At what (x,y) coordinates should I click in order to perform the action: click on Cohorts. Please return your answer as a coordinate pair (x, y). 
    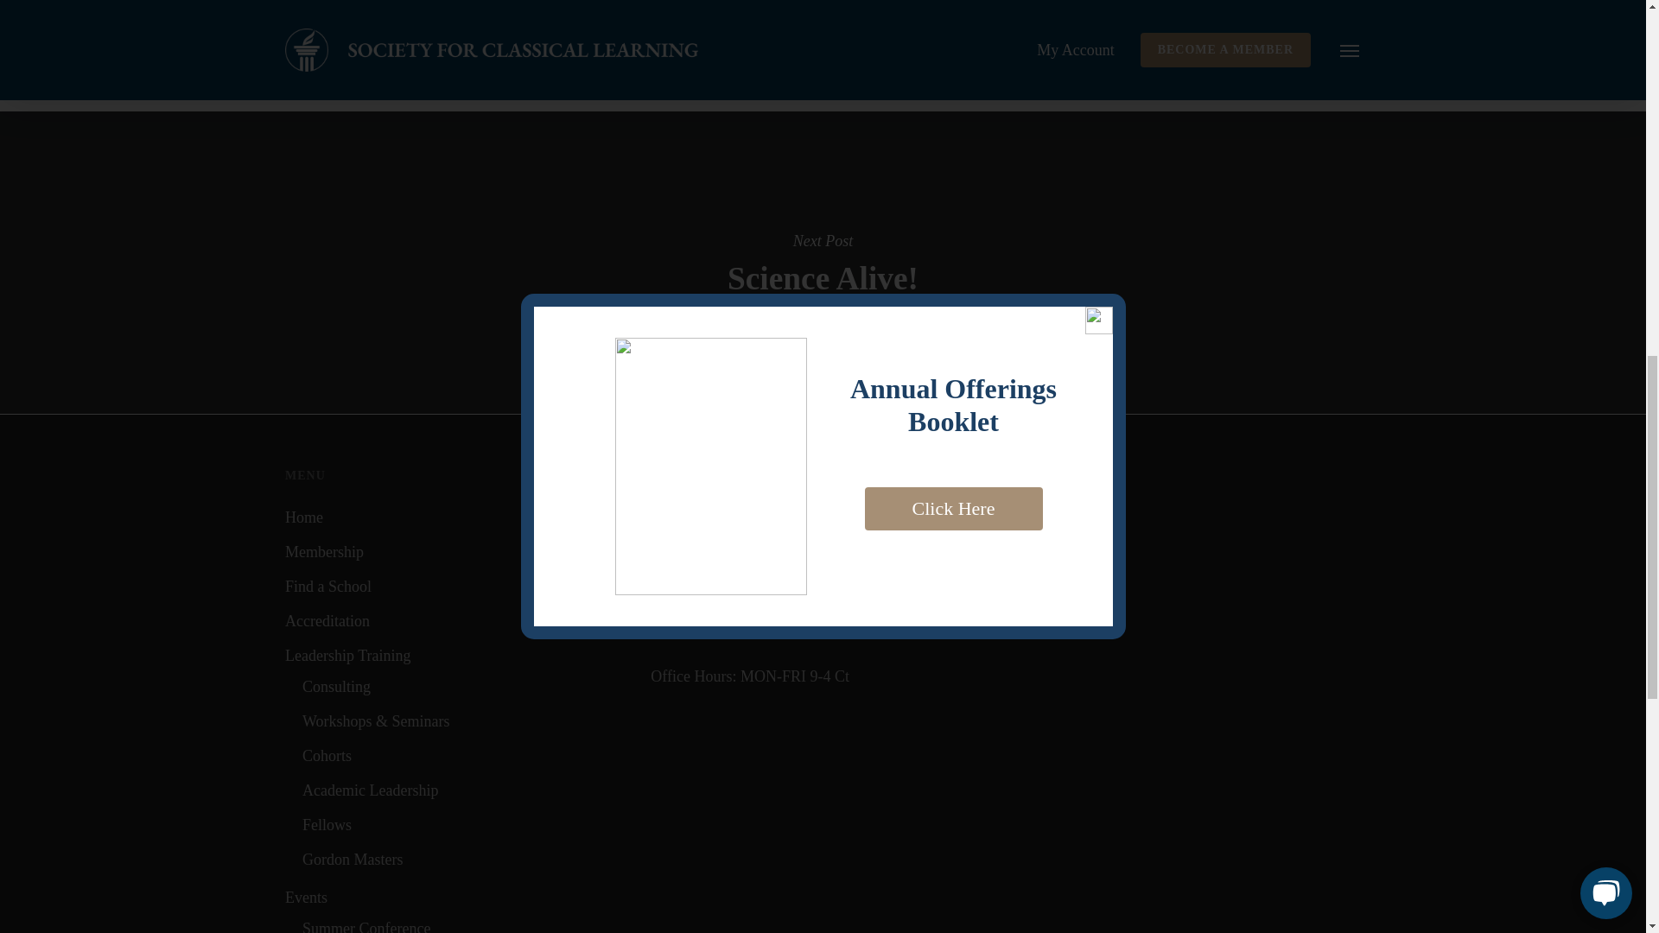
    Looking at the image, I should click on (465, 755).